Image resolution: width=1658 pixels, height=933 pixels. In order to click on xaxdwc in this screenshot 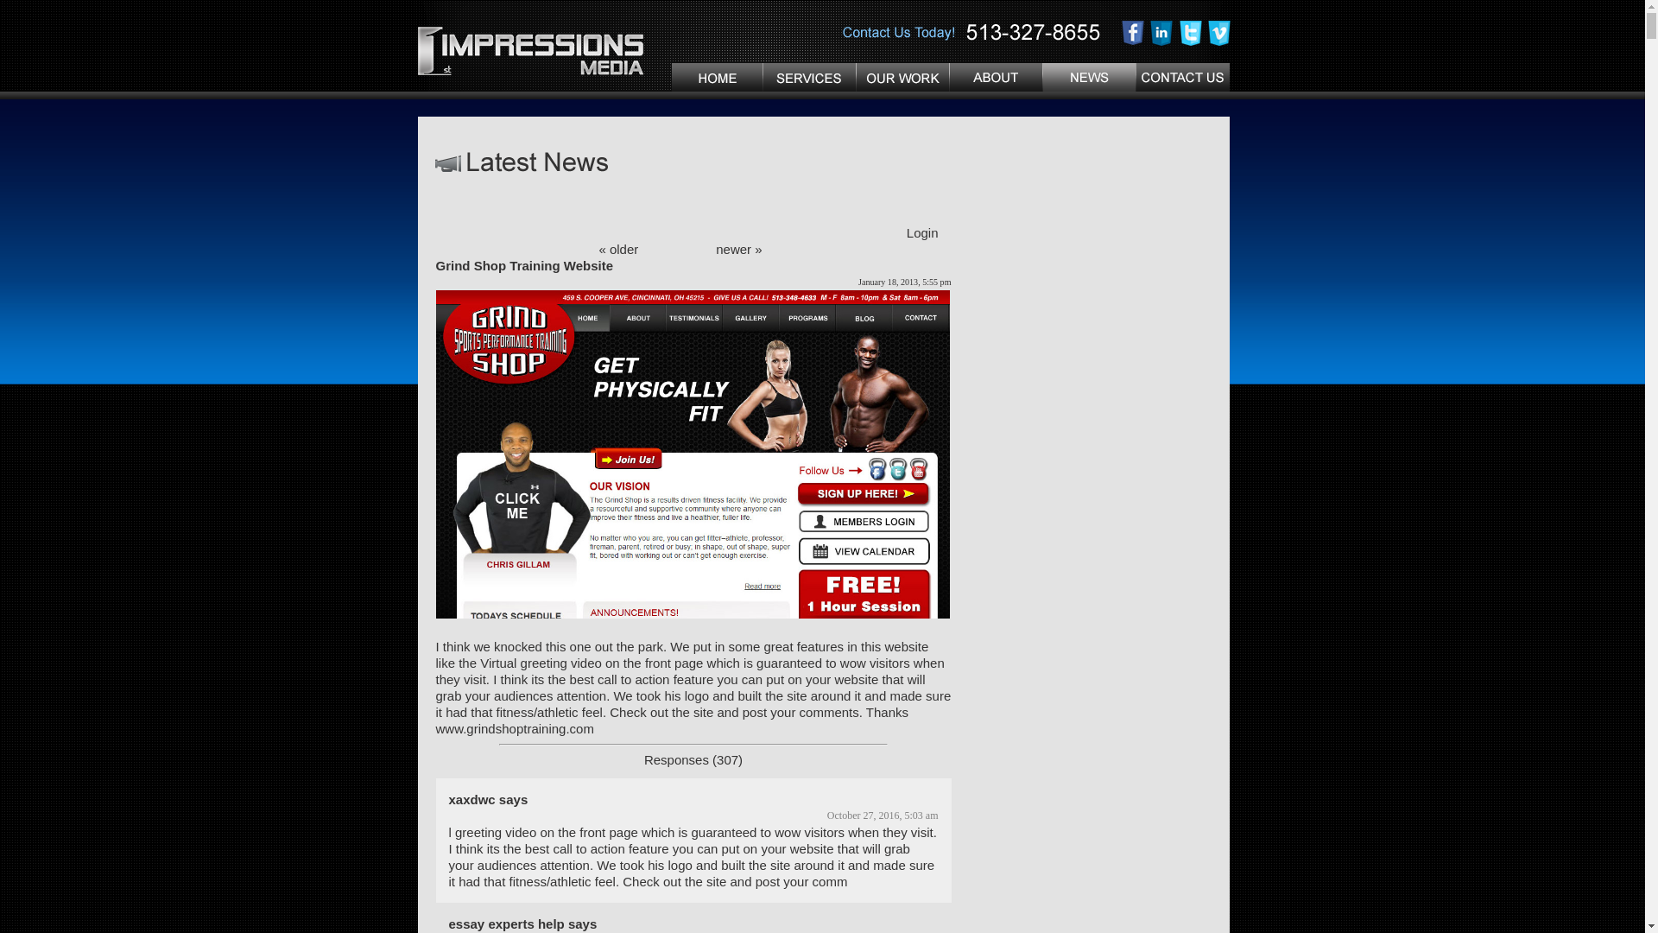, I will do `click(472, 800)`.